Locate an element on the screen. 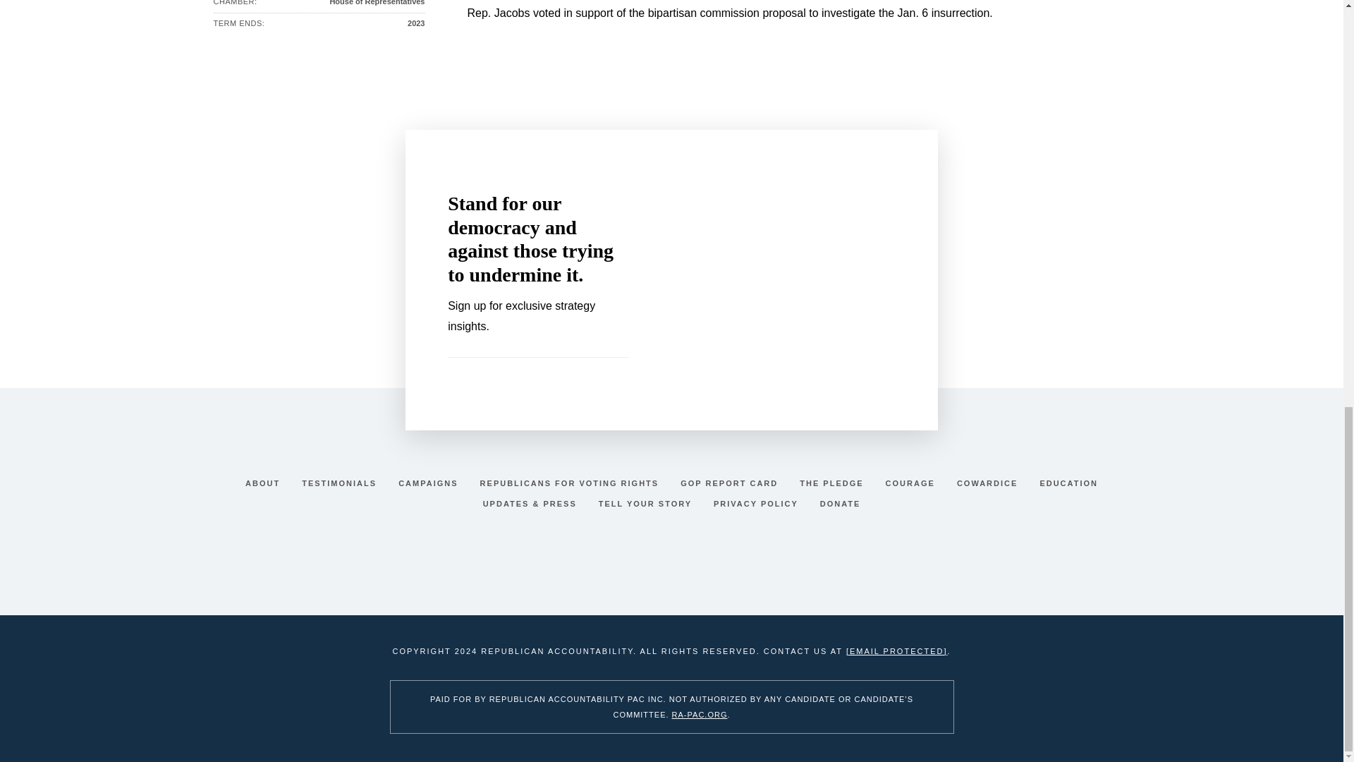  PRIVACY POLICY is located at coordinates (757, 504).